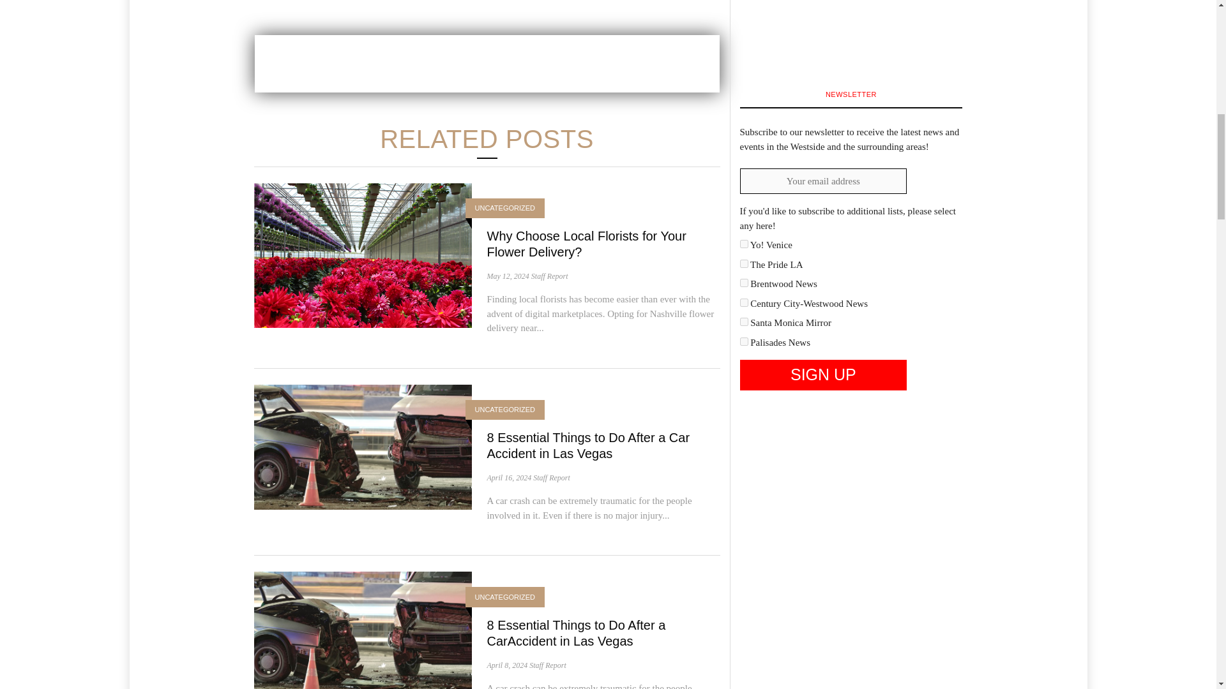 The width and height of the screenshot is (1226, 689). Describe the element at coordinates (363, 446) in the screenshot. I see `8 Essential Things to Do After a Car Accident in Las Vegas` at that location.